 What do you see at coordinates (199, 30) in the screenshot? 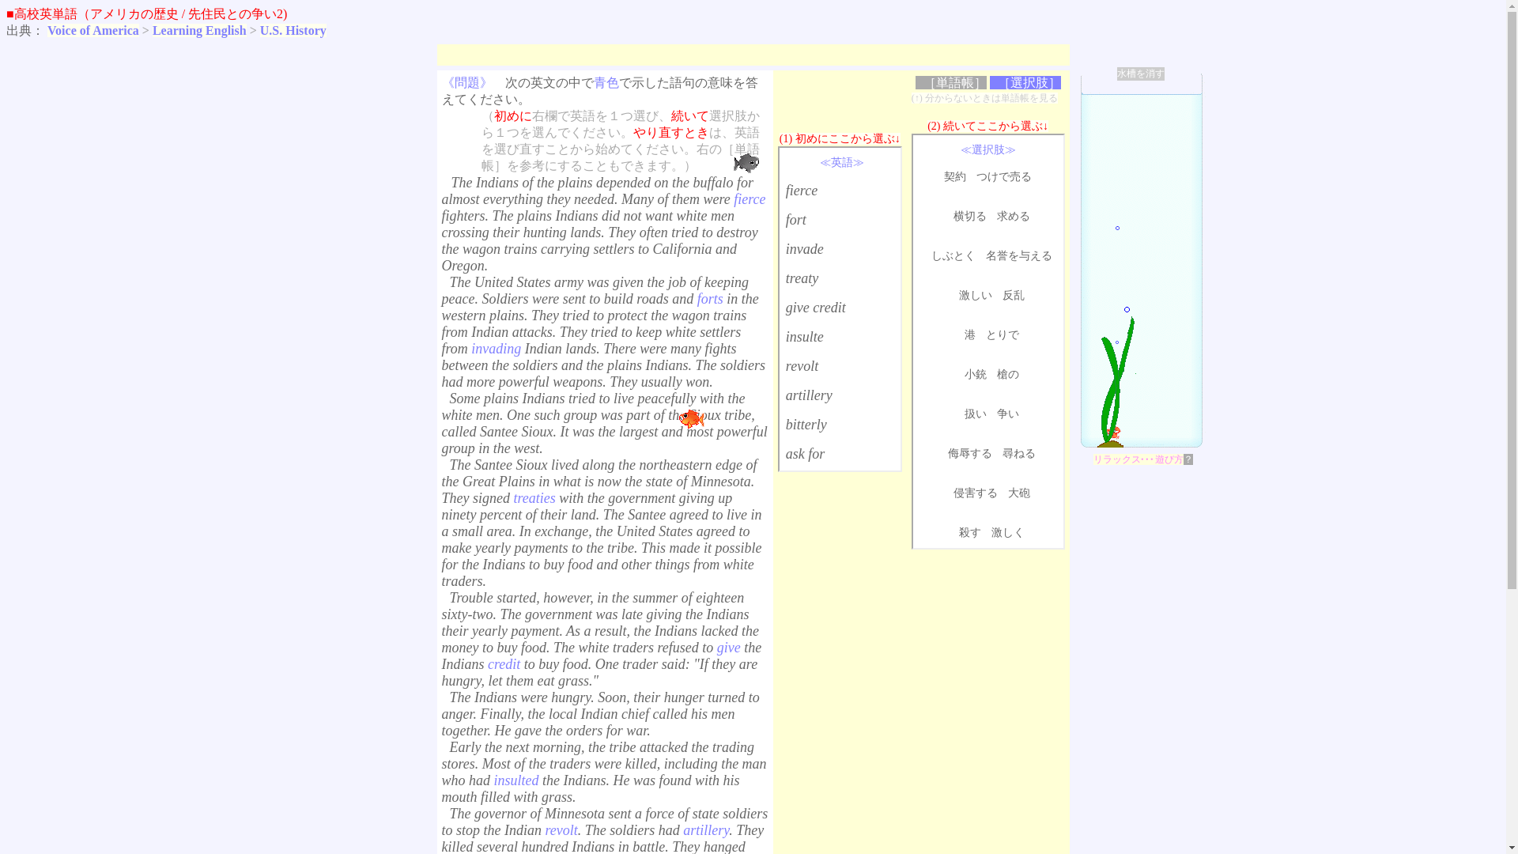
I see `Learning English` at bounding box center [199, 30].